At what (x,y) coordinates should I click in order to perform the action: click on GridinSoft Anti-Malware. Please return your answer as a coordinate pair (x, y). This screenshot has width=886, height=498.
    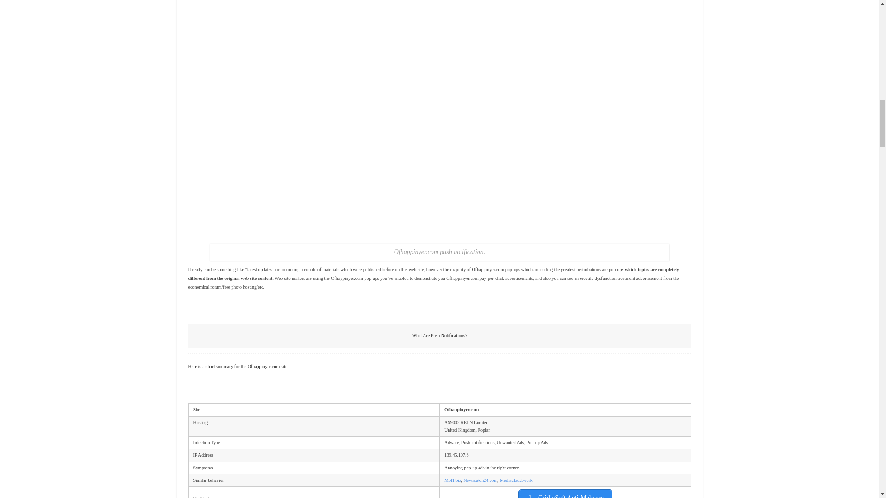
    Looking at the image, I should click on (565, 493).